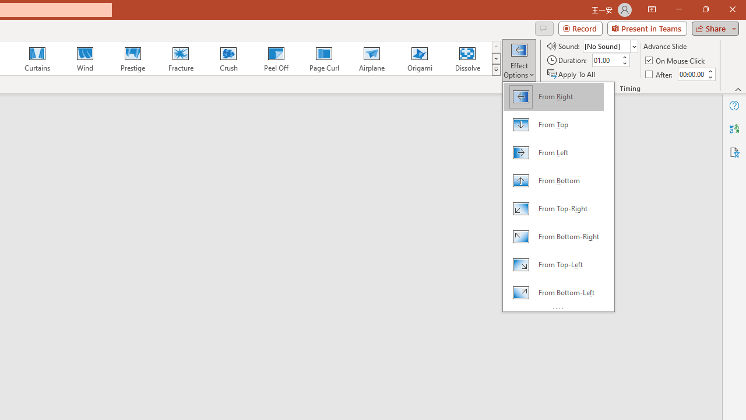 The height and width of the screenshot is (420, 746). Describe the element at coordinates (676, 61) in the screenshot. I see `On Mouse Click` at that location.